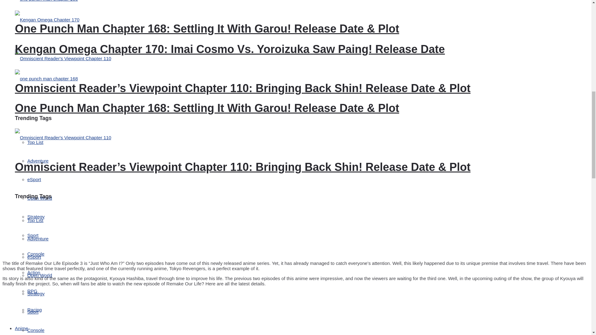 The width and height of the screenshot is (596, 335). I want to click on Sport, so click(33, 235).